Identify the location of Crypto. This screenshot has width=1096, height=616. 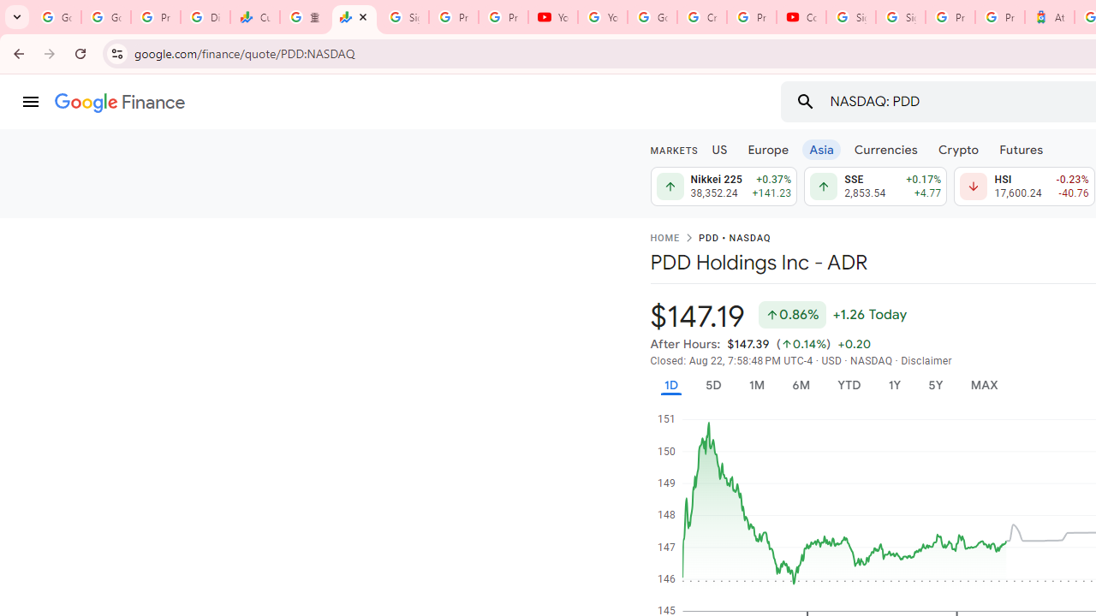
(958, 149).